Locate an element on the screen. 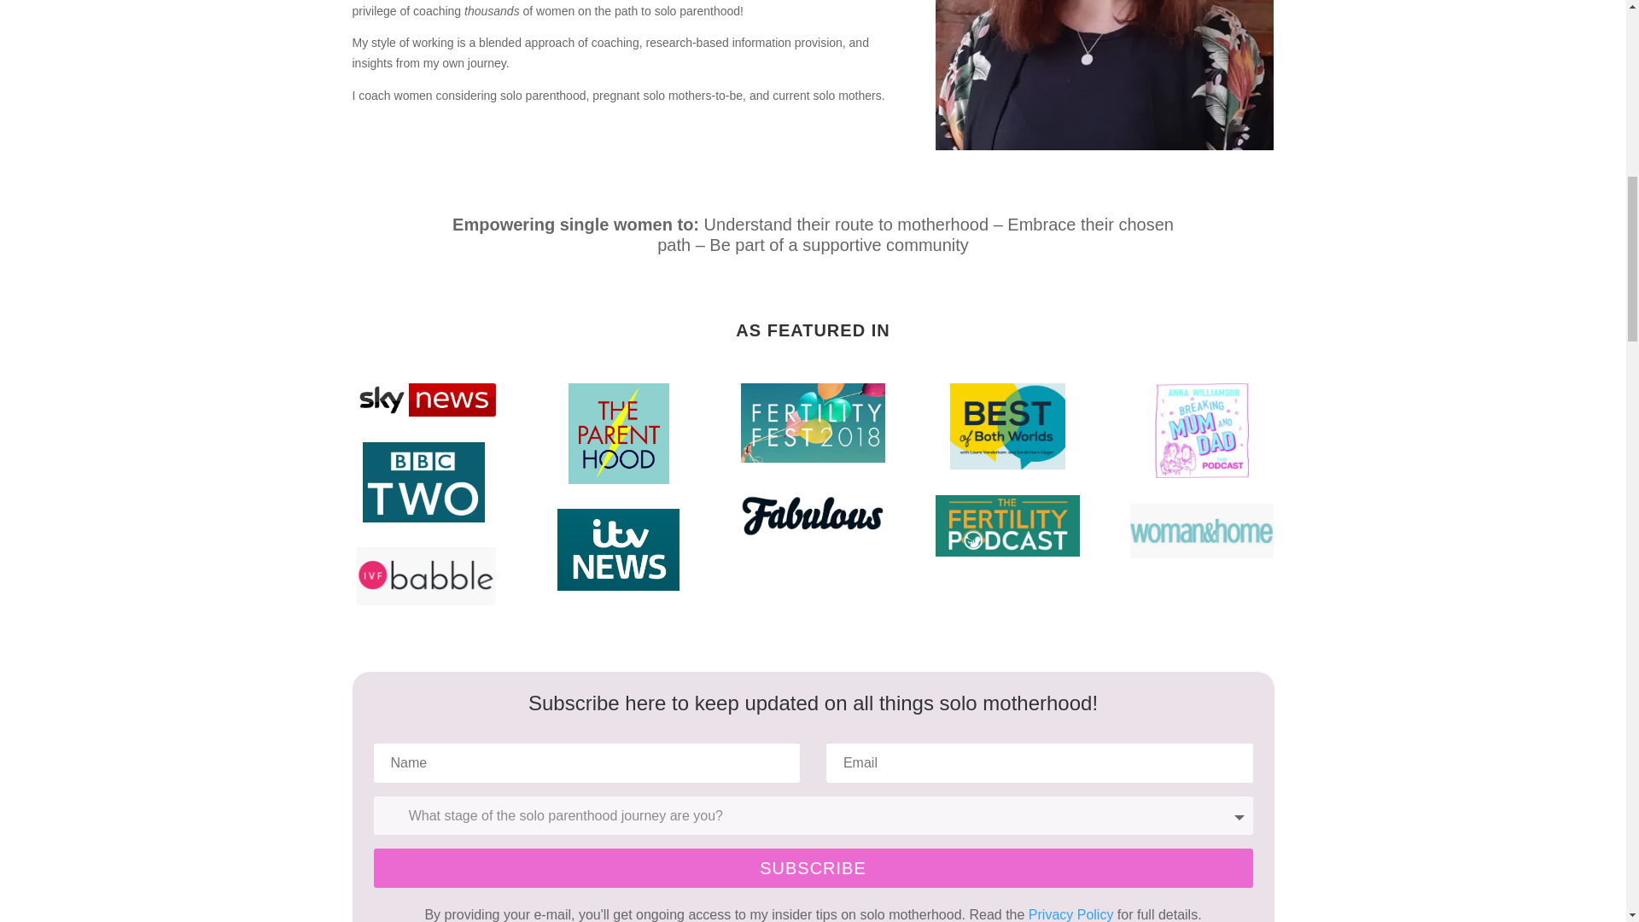 The height and width of the screenshot is (922, 1639). parenthood is located at coordinates (618, 434).